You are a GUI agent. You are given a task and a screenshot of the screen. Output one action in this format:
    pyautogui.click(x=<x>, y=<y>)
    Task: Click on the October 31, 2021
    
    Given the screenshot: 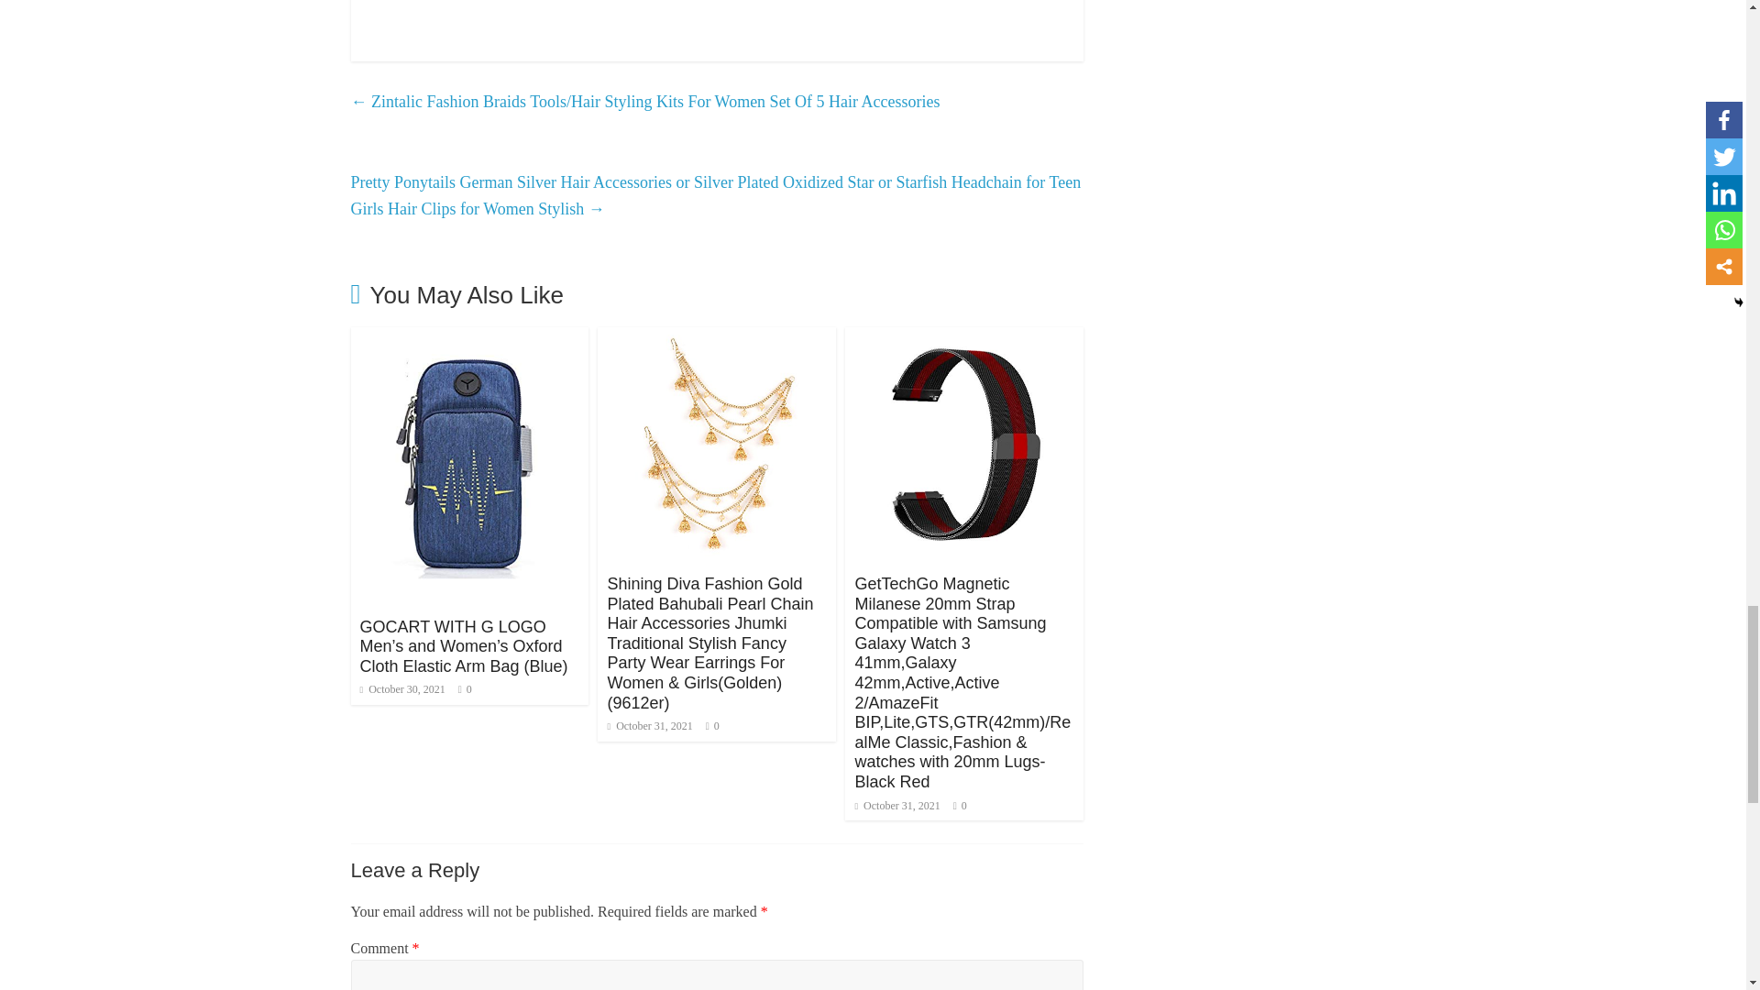 What is the action you would take?
    pyautogui.click(x=649, y=726)
    